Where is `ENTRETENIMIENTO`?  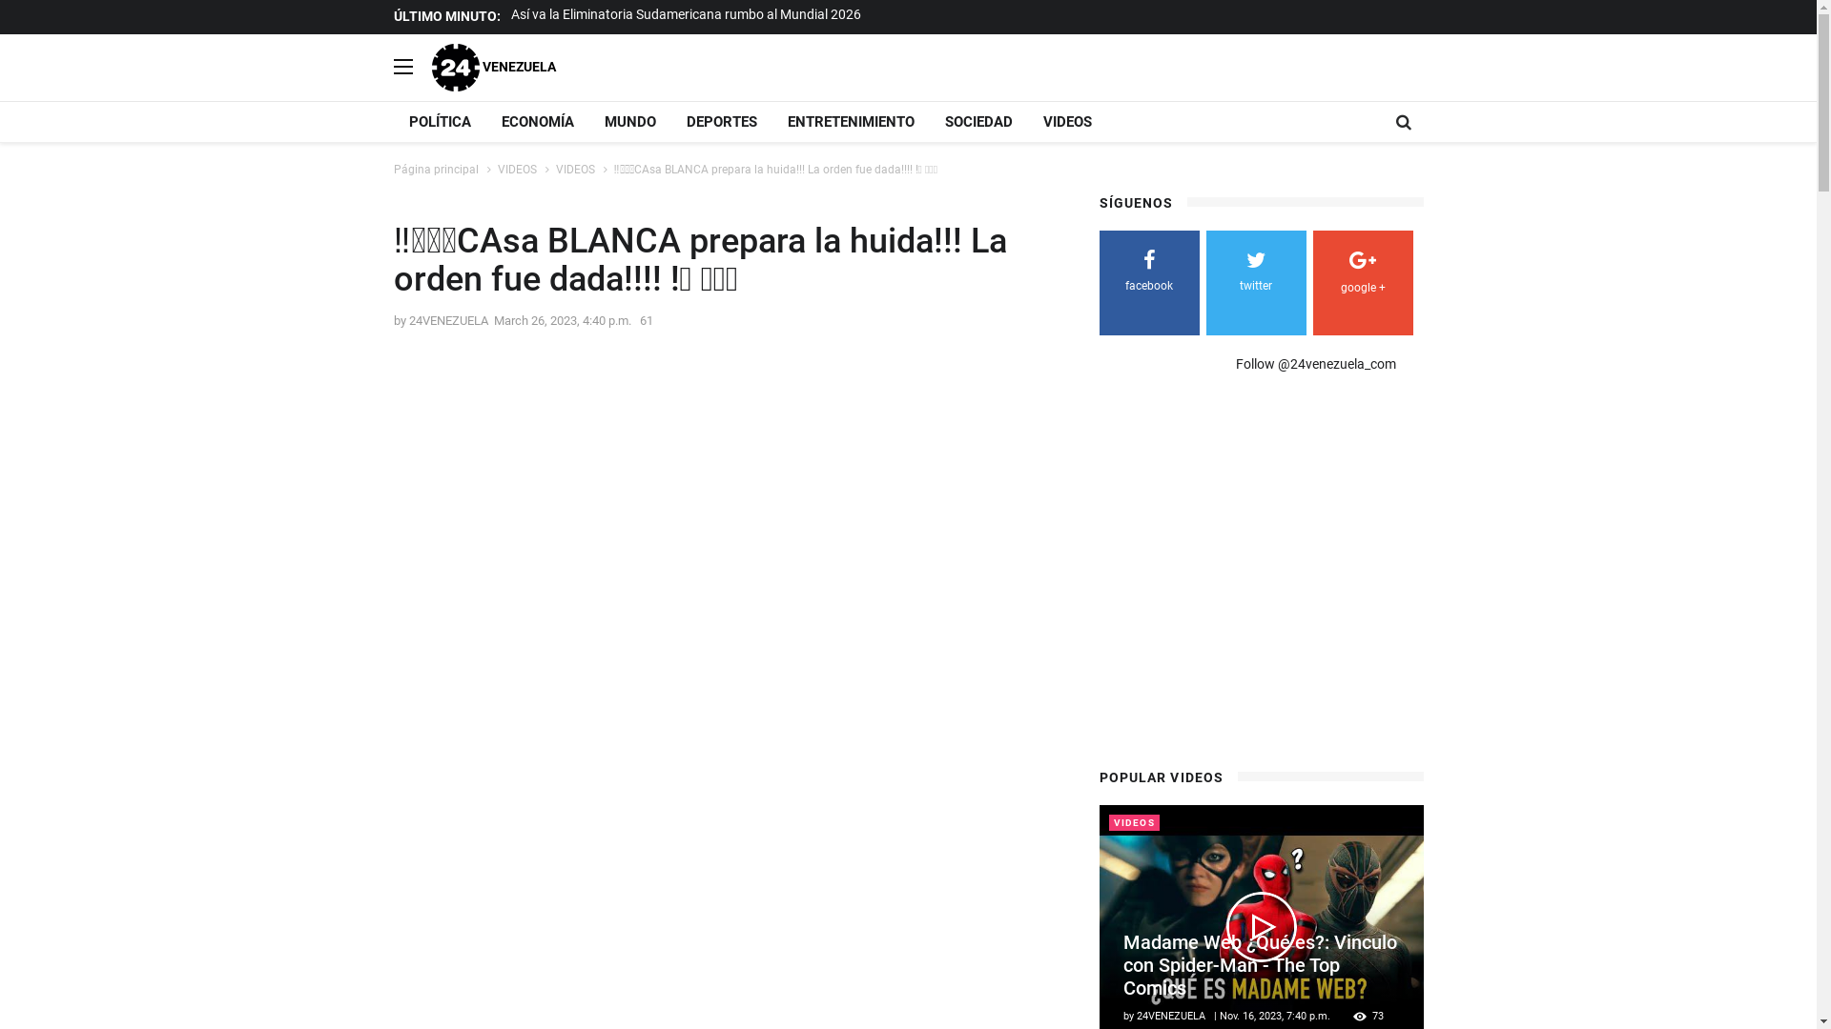 ENTRETENIMIENTO is located at coordinates (851, 122).